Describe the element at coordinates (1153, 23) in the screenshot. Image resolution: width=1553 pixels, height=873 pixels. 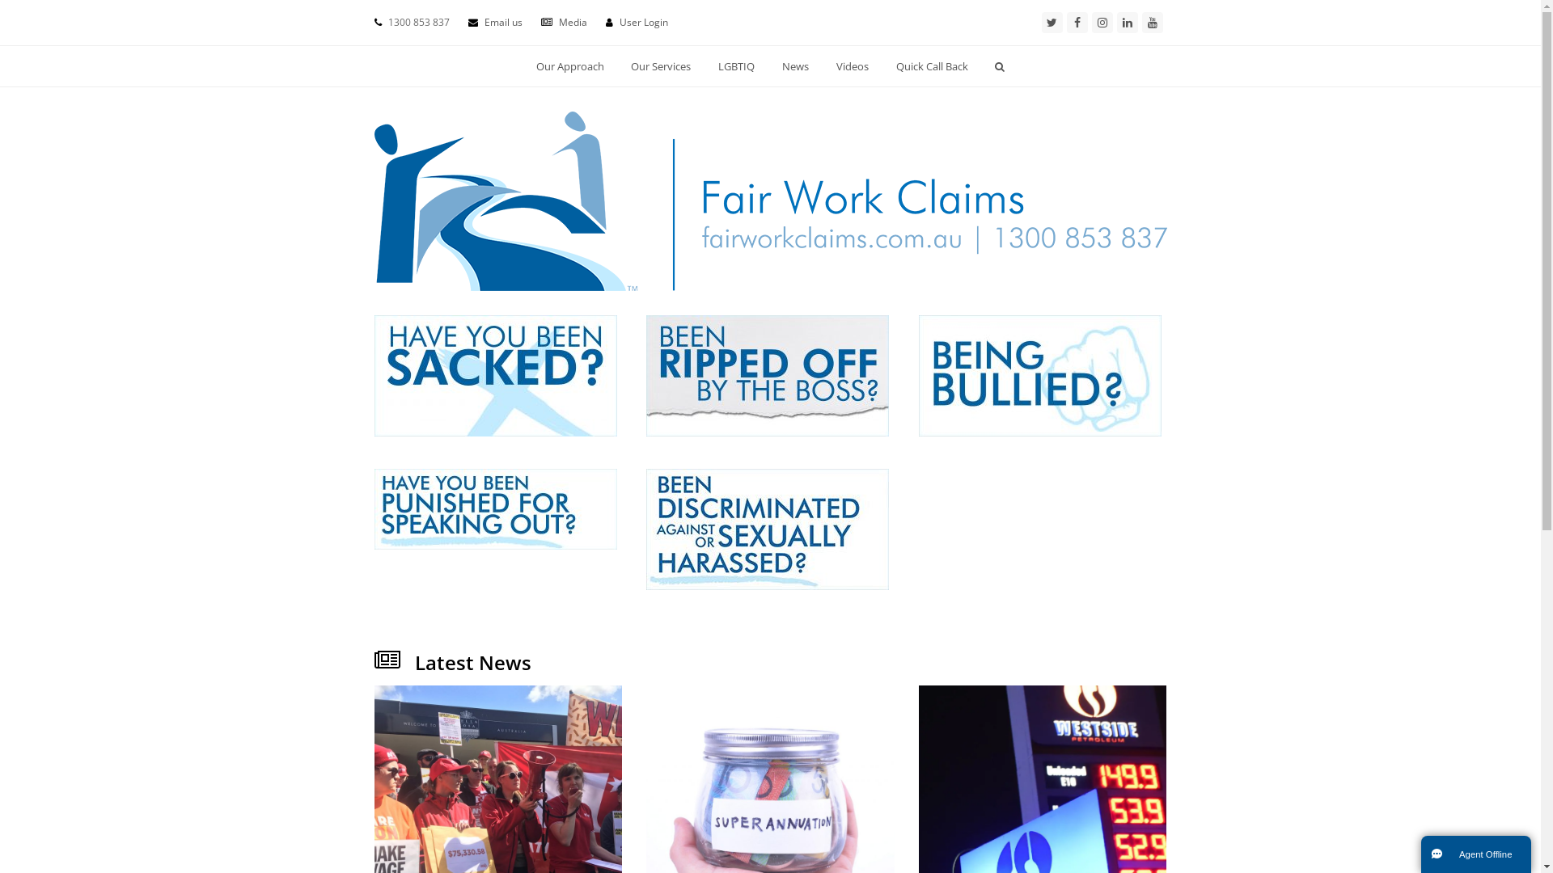
I see `Youtube` at that location.